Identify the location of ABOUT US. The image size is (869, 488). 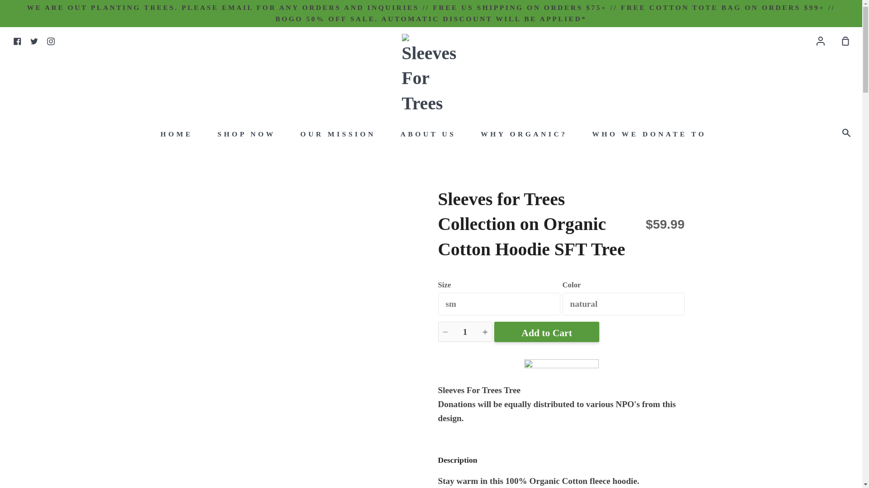
(428, 134).